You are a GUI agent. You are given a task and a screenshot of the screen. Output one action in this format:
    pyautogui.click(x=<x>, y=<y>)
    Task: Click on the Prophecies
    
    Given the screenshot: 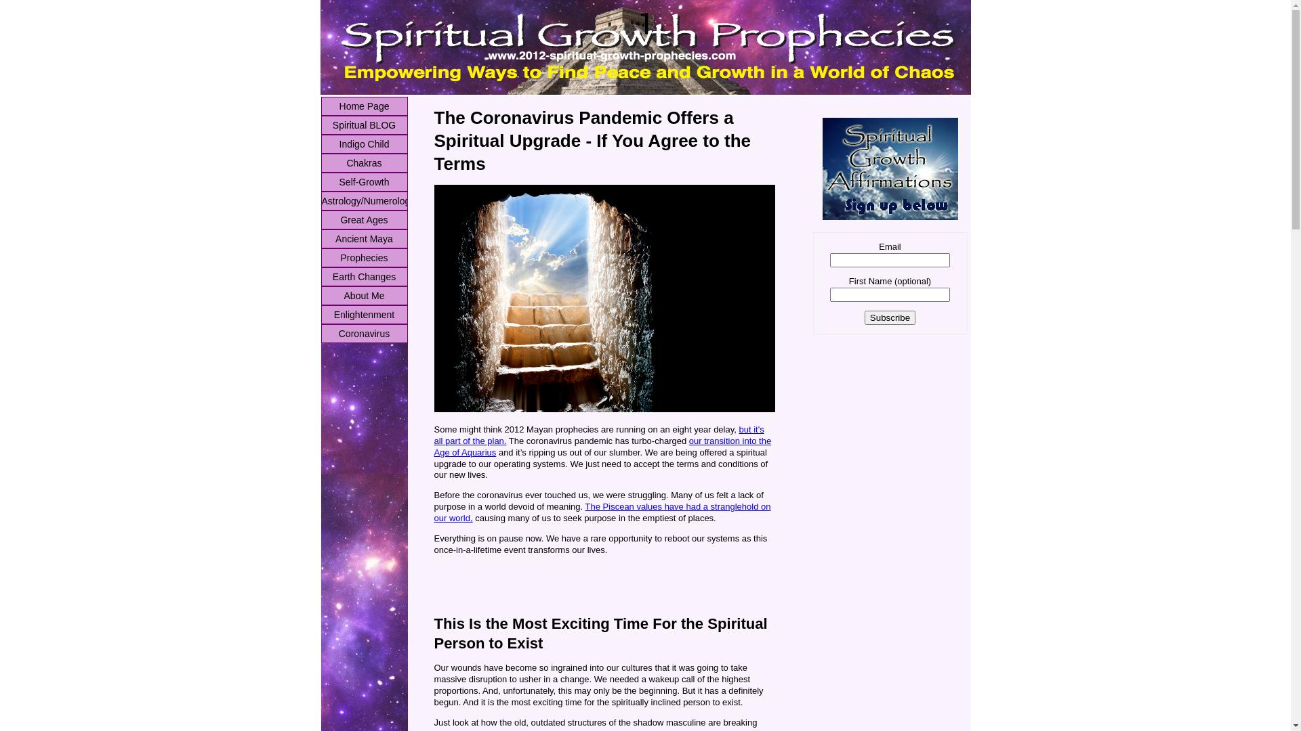 What is the action you would take?
    pyautogui.click(x=365, y=258)
    